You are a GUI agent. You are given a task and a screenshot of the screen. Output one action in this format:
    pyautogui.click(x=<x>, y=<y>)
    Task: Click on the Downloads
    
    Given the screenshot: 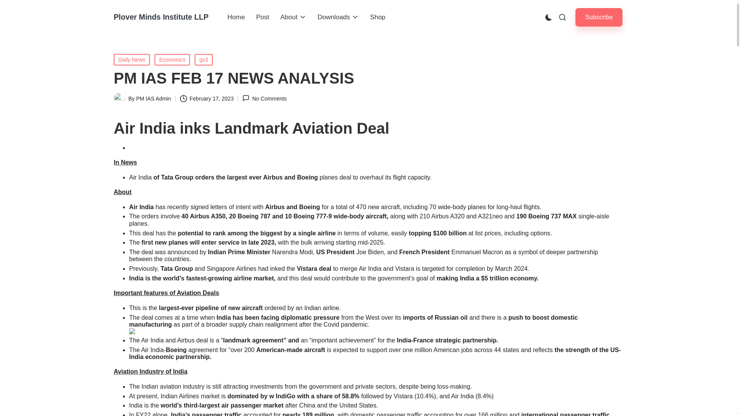 What is the action you would take?
    pyautogui.click(x=338, y=17)
    